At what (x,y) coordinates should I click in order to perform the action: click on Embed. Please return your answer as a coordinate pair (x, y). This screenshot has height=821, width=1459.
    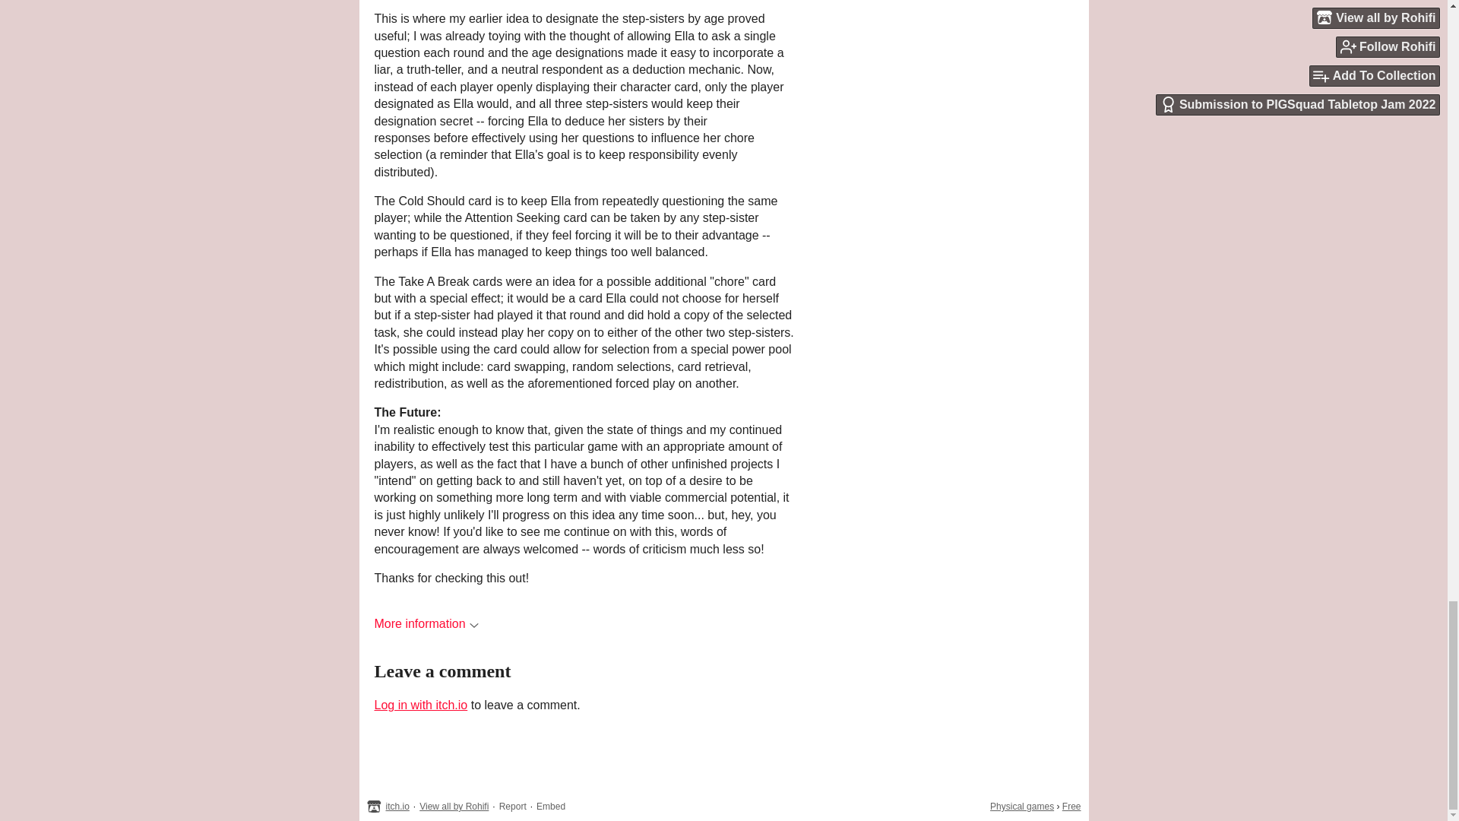
    Looking at the image, I should click on (551, 807).